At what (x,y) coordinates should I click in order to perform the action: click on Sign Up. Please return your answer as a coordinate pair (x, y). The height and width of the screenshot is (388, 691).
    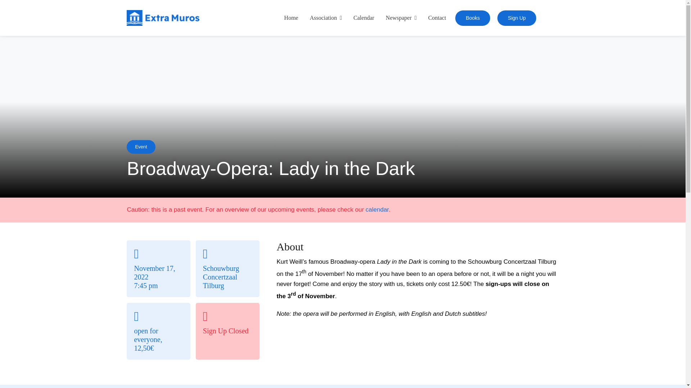
    Looking at the image, I should click on (517, 18).